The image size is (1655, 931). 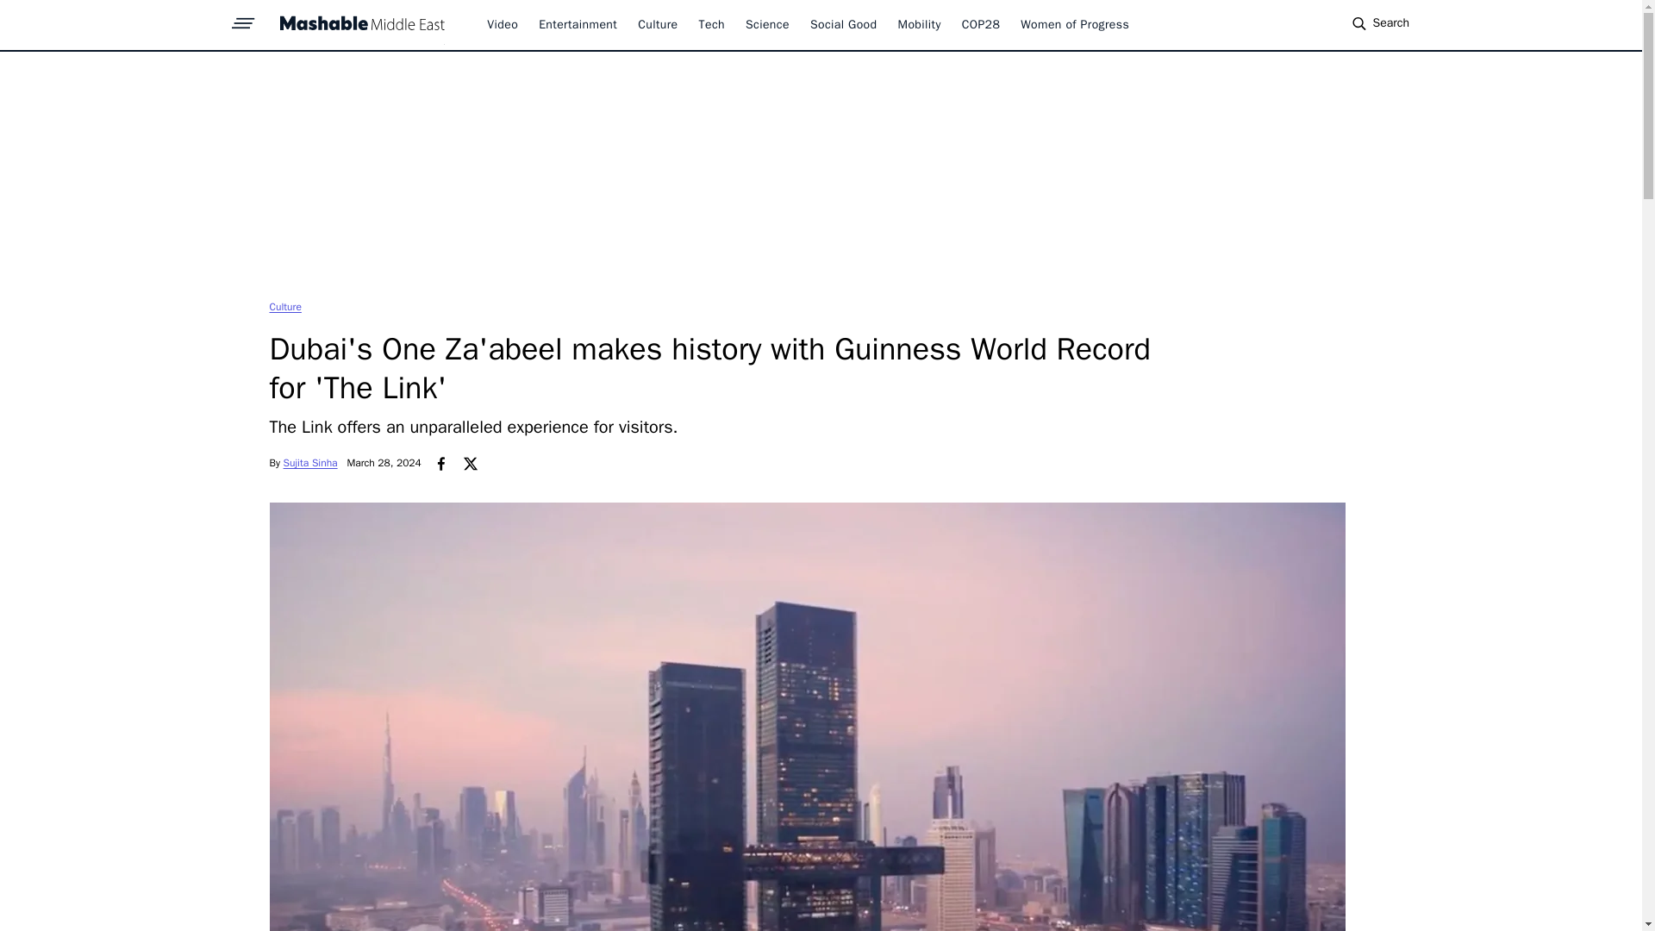 I want to click on Culture, so click(x=284, y=306).